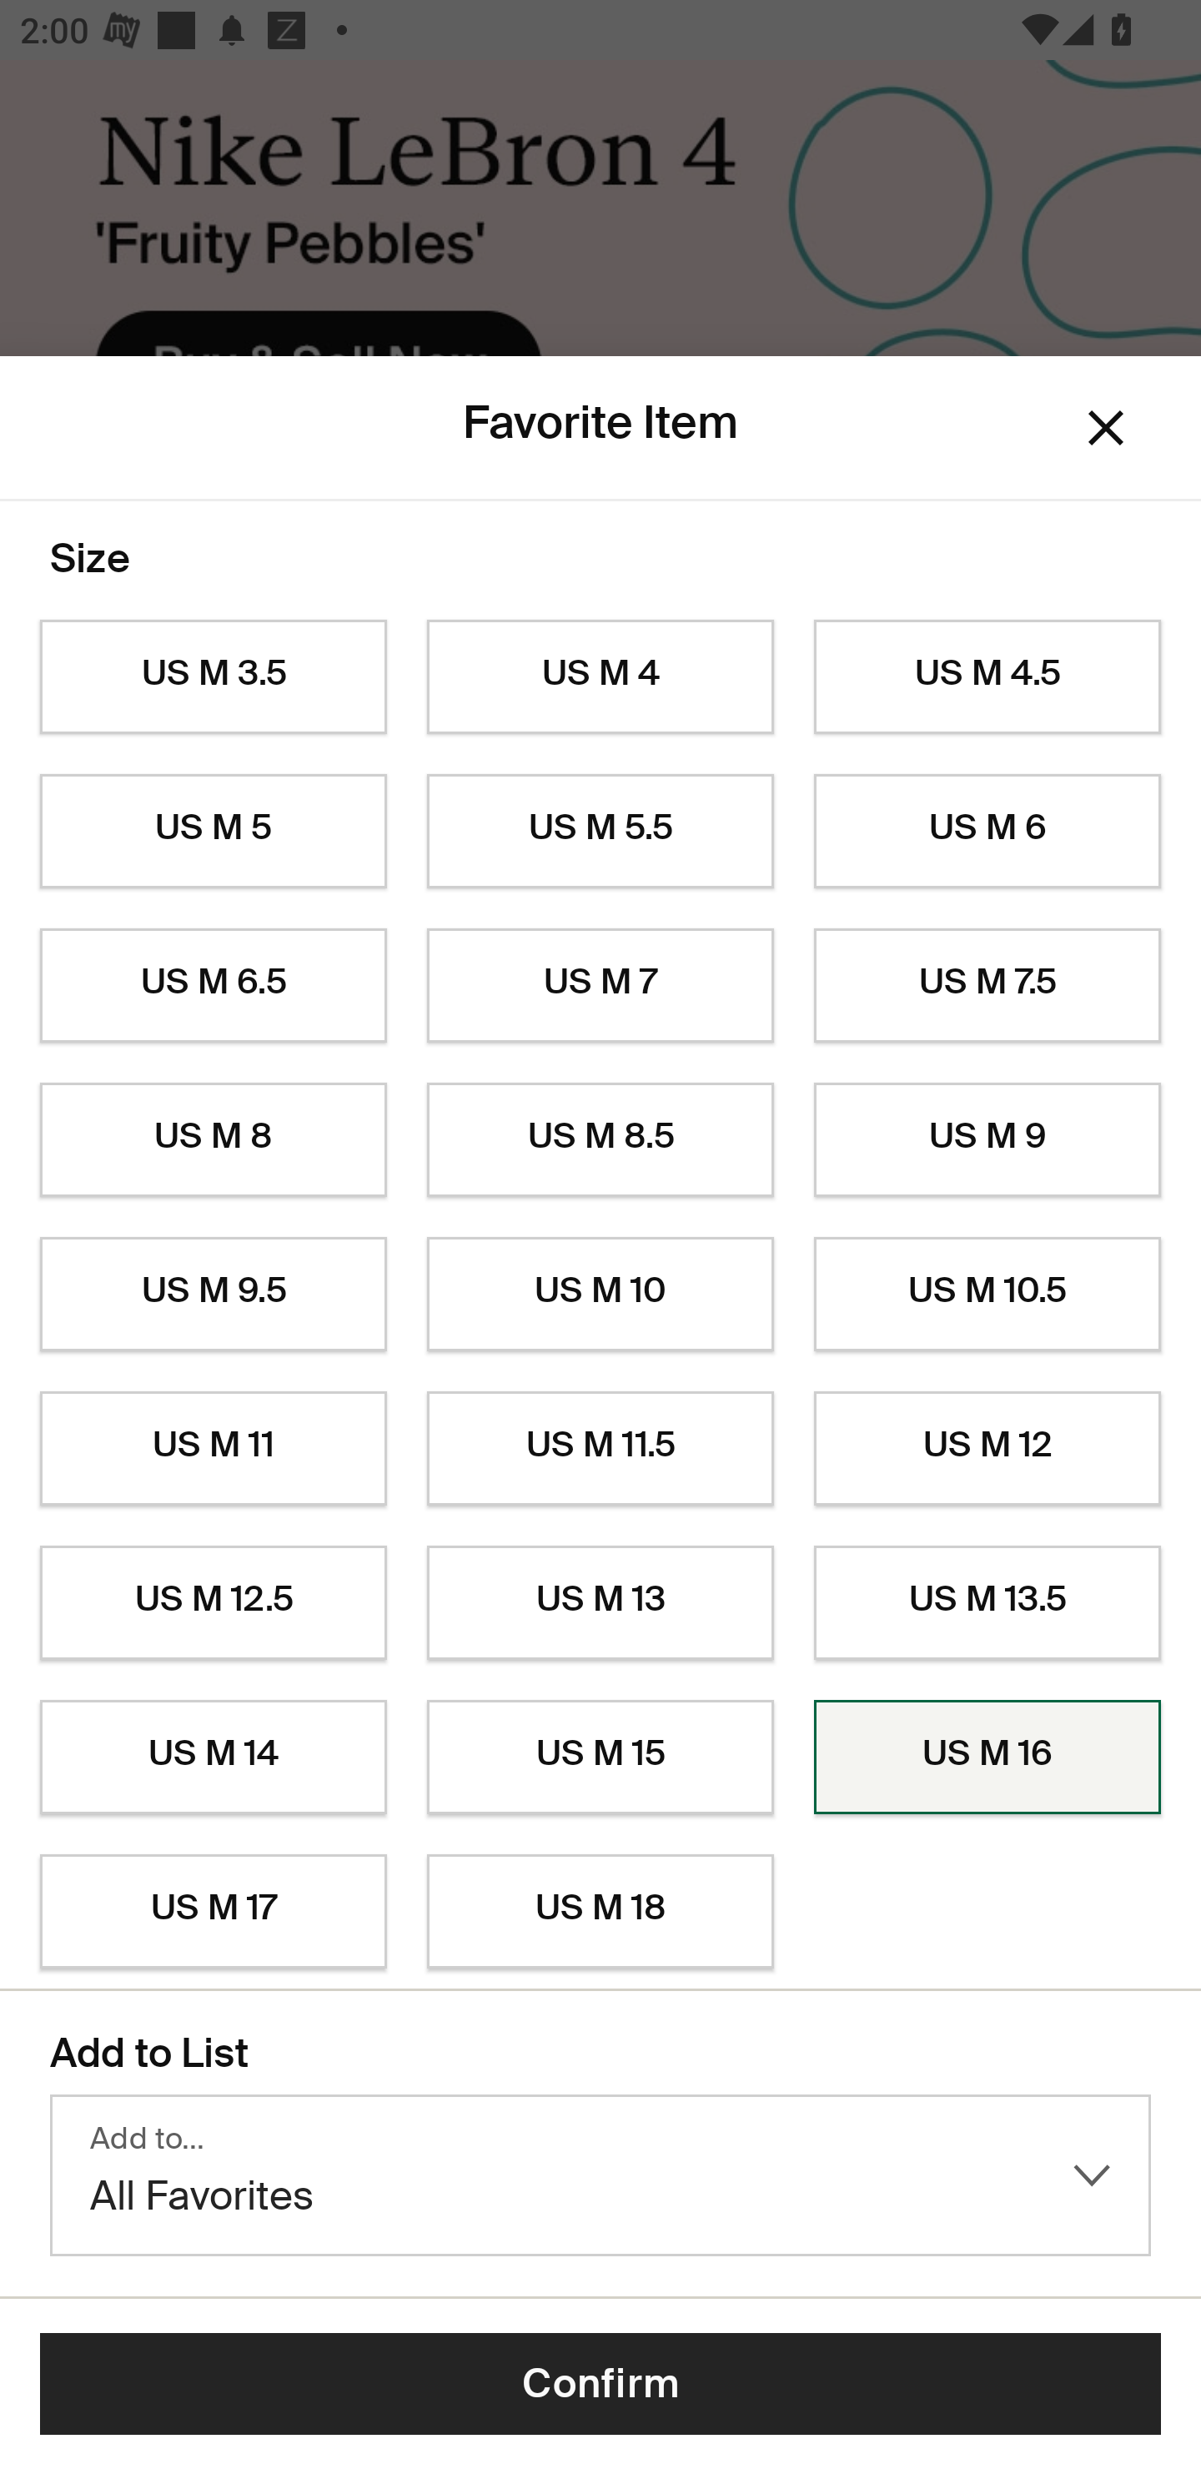 This screenshot has width=1201, height=2469. I want to click on US M 17, so click(213, 1912).